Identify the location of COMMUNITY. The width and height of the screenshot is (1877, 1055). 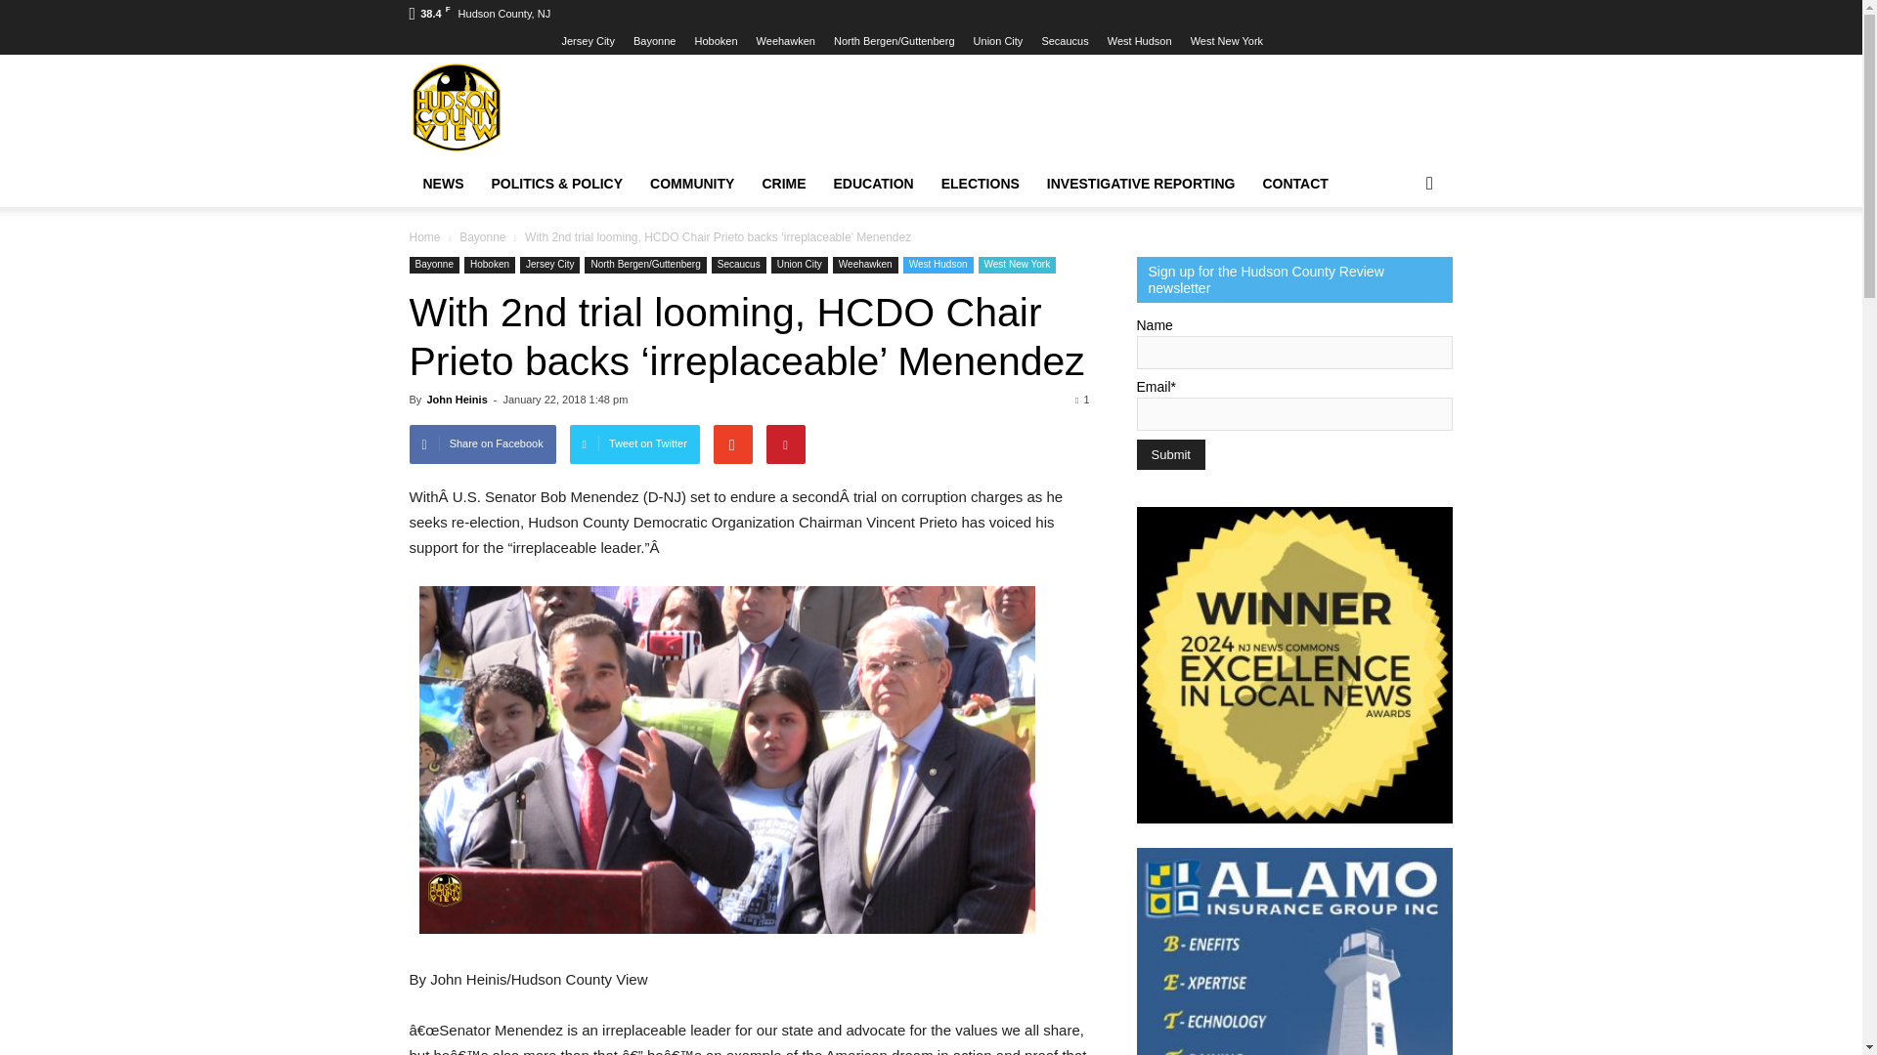
(691, 184).